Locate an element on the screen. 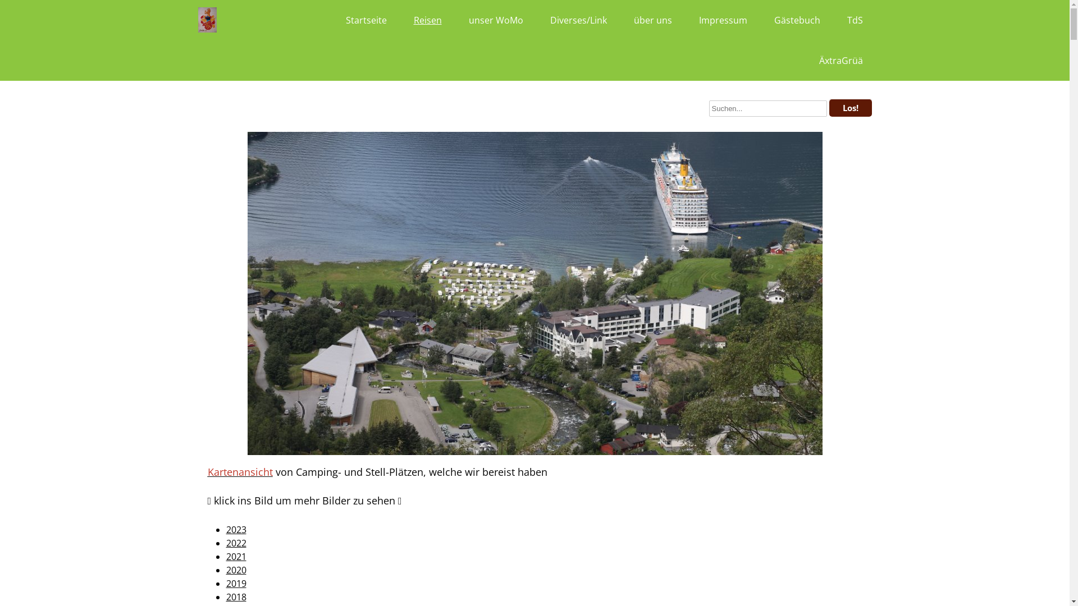  TdS is located at coordinates (855, 20).